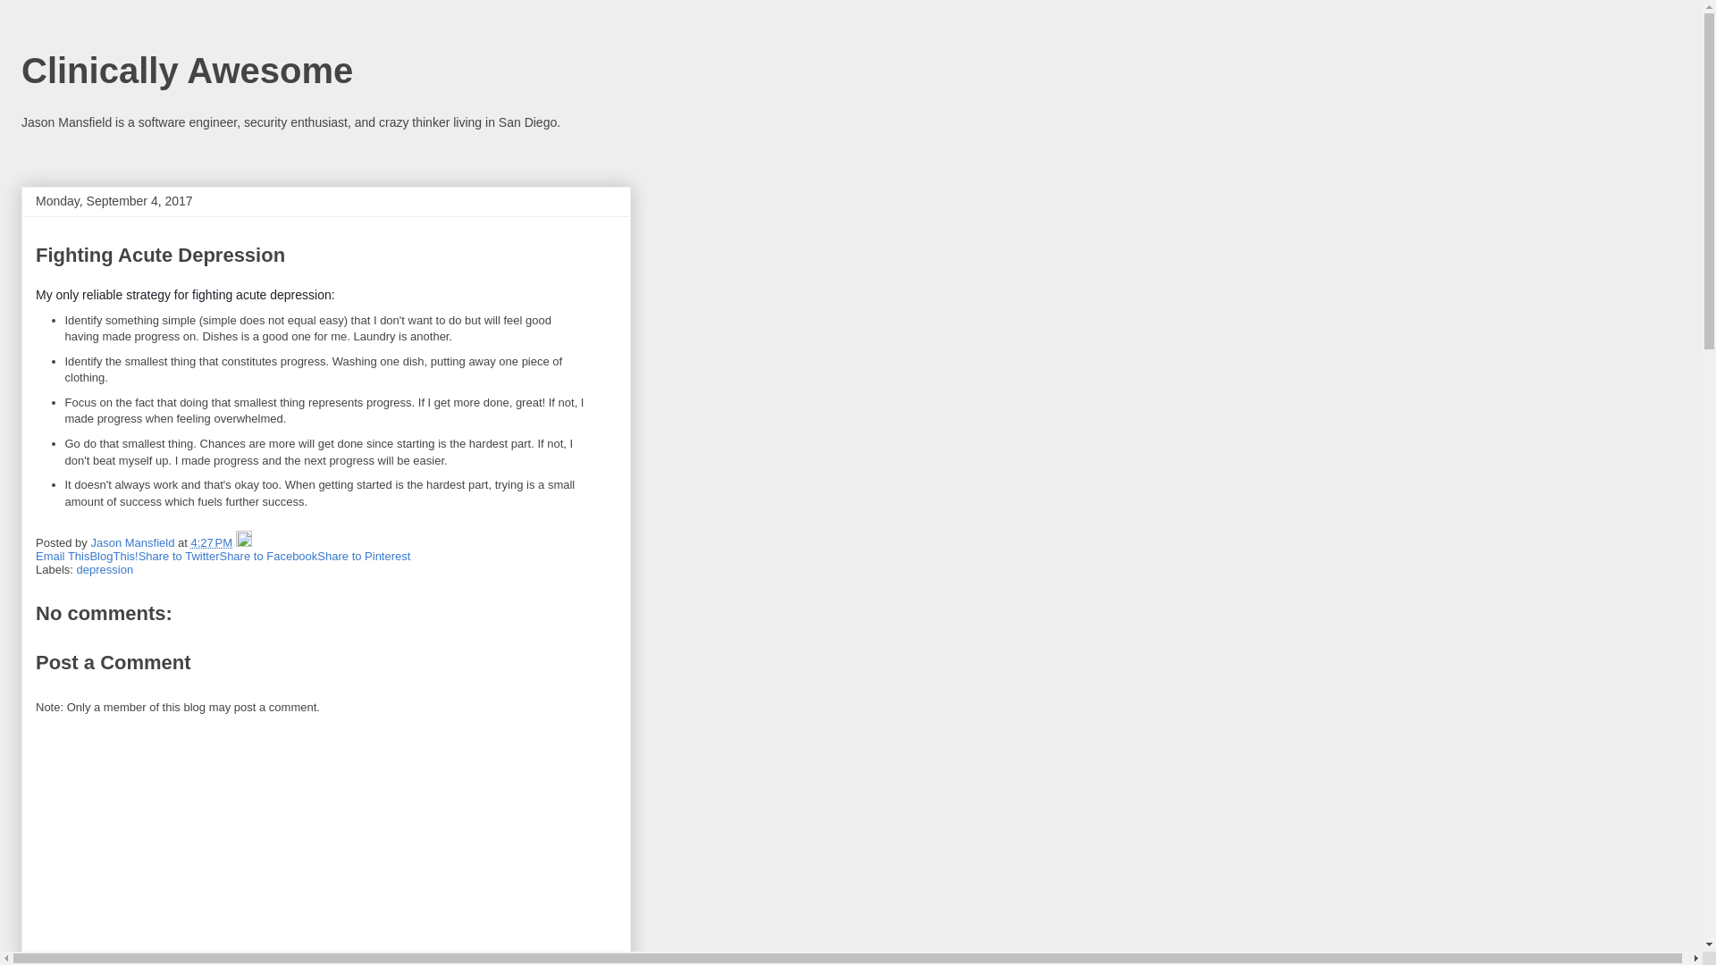 The image size is (1716, 965). Describe the element at coordinates (268, 556) in the screenshot. I see `Share to Facebook` at that location.